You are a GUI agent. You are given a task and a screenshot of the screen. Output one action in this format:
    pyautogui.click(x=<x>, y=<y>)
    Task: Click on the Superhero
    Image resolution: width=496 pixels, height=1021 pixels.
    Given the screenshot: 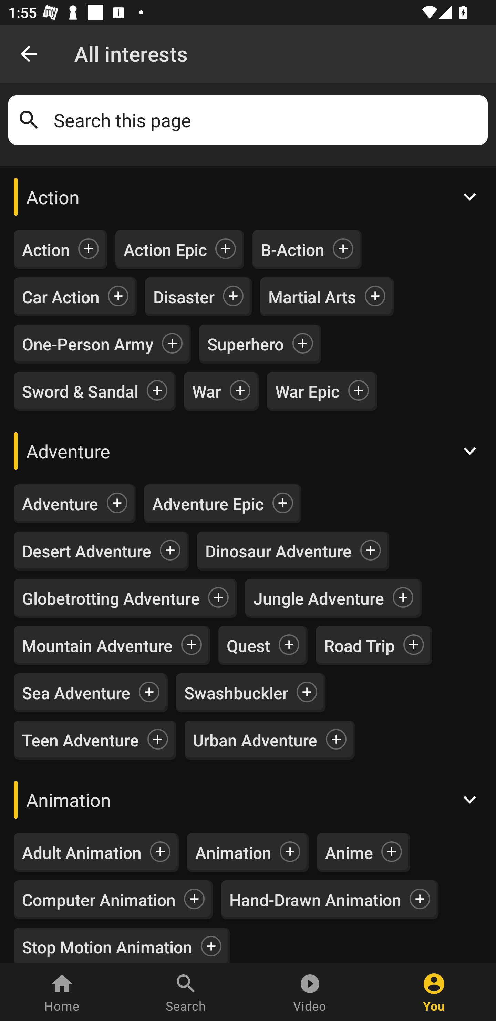 What is the action you would take?
    pyautogui.click(x=246, y=344)
    